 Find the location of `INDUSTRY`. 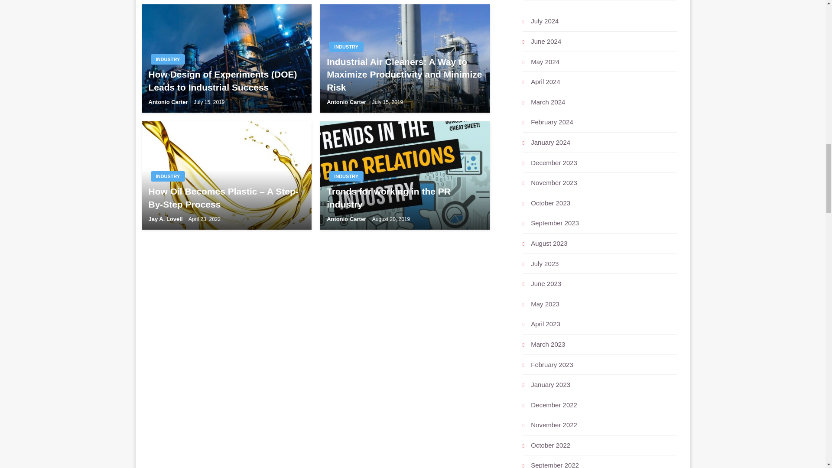

INDUSTRY is located at coordinates (168, 176).